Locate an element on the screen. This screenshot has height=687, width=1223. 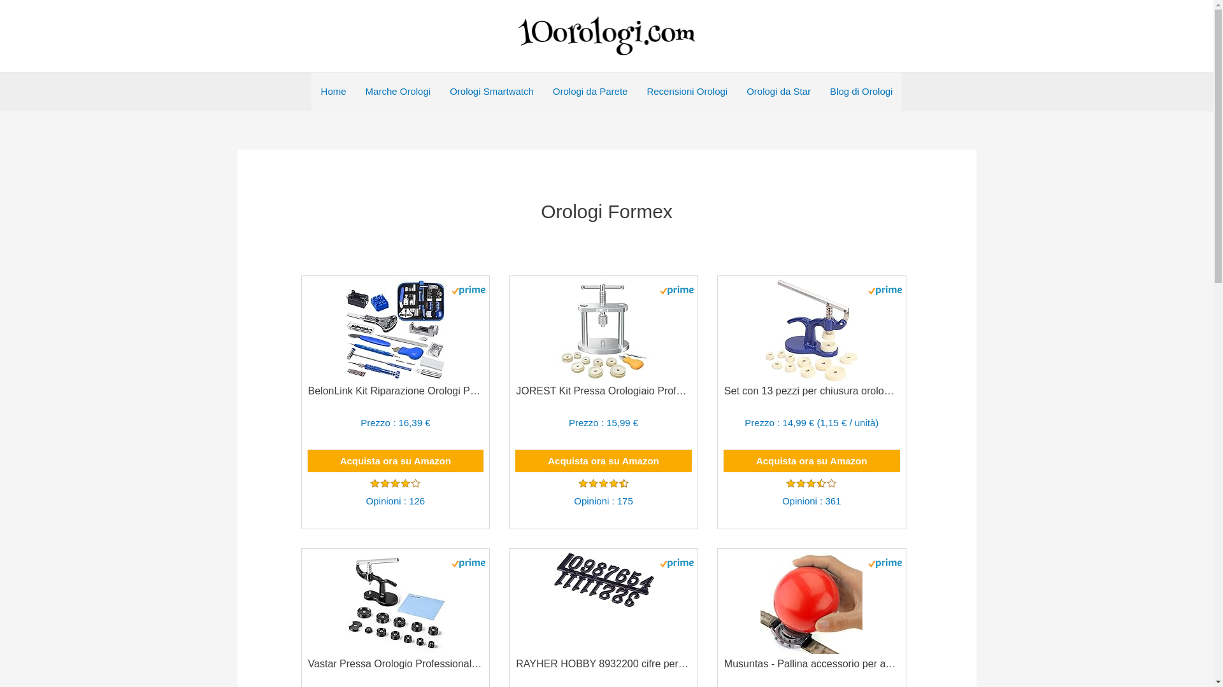
175 is located at coordinates (625, 501).